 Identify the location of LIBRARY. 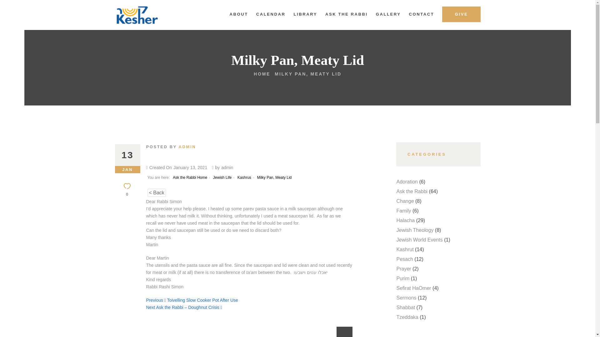
(306, 14).